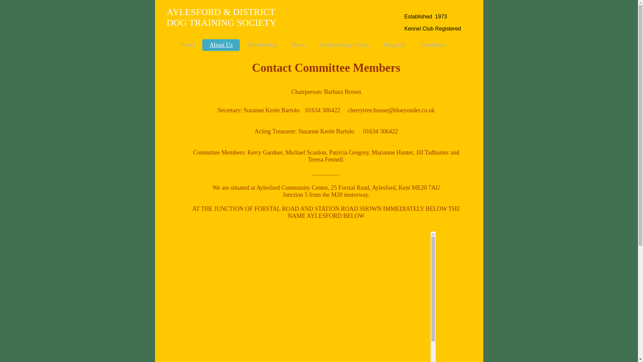  What do you see at coordinates (395, 45) in the screenshot?
I see `Ringcraft` at bounding box center [395, 45].